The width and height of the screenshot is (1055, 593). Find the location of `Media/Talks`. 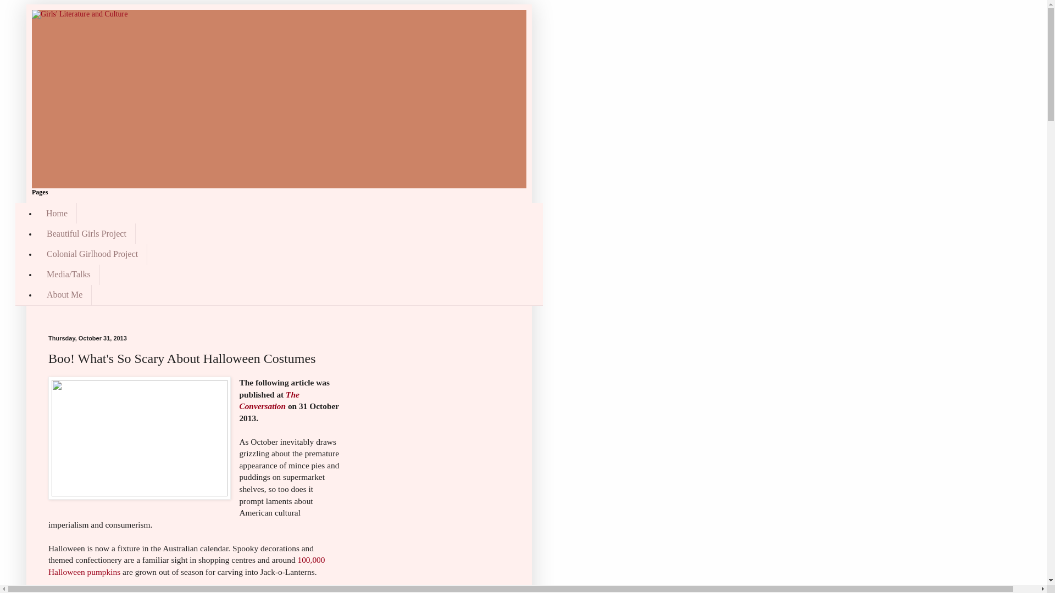

Media/Talks is located at coordinates (69, 275).